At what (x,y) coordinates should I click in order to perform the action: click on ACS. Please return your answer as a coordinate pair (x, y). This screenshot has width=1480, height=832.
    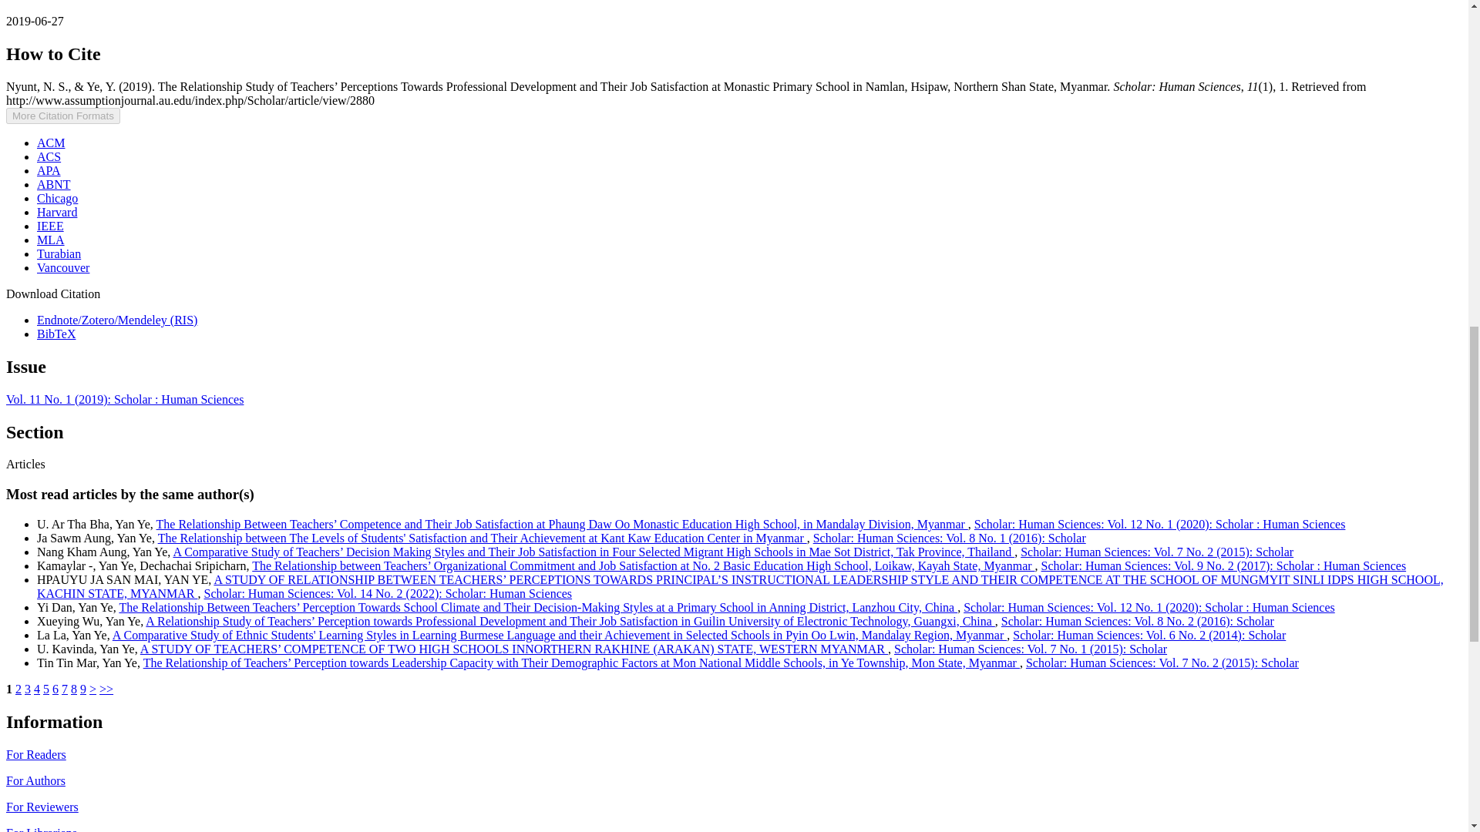
    Looking at the image, I should click on (49, 156).